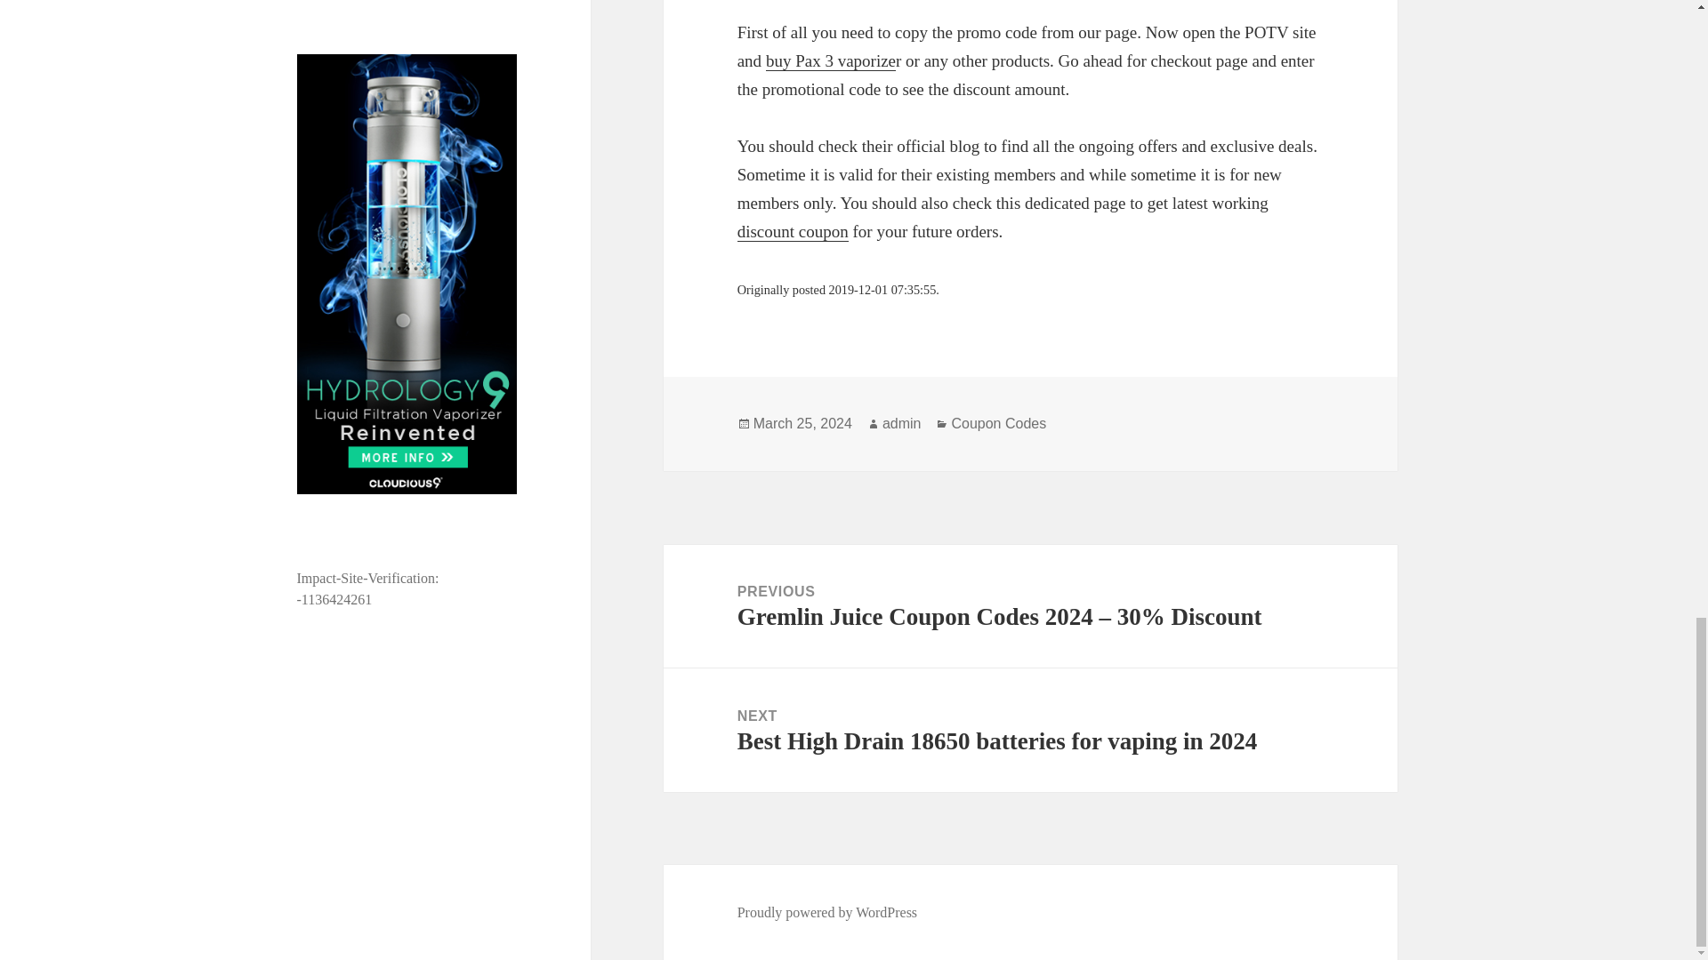 This screenshot has width=1708, height=960. I want to click on discount coupon, so click(794, 231).